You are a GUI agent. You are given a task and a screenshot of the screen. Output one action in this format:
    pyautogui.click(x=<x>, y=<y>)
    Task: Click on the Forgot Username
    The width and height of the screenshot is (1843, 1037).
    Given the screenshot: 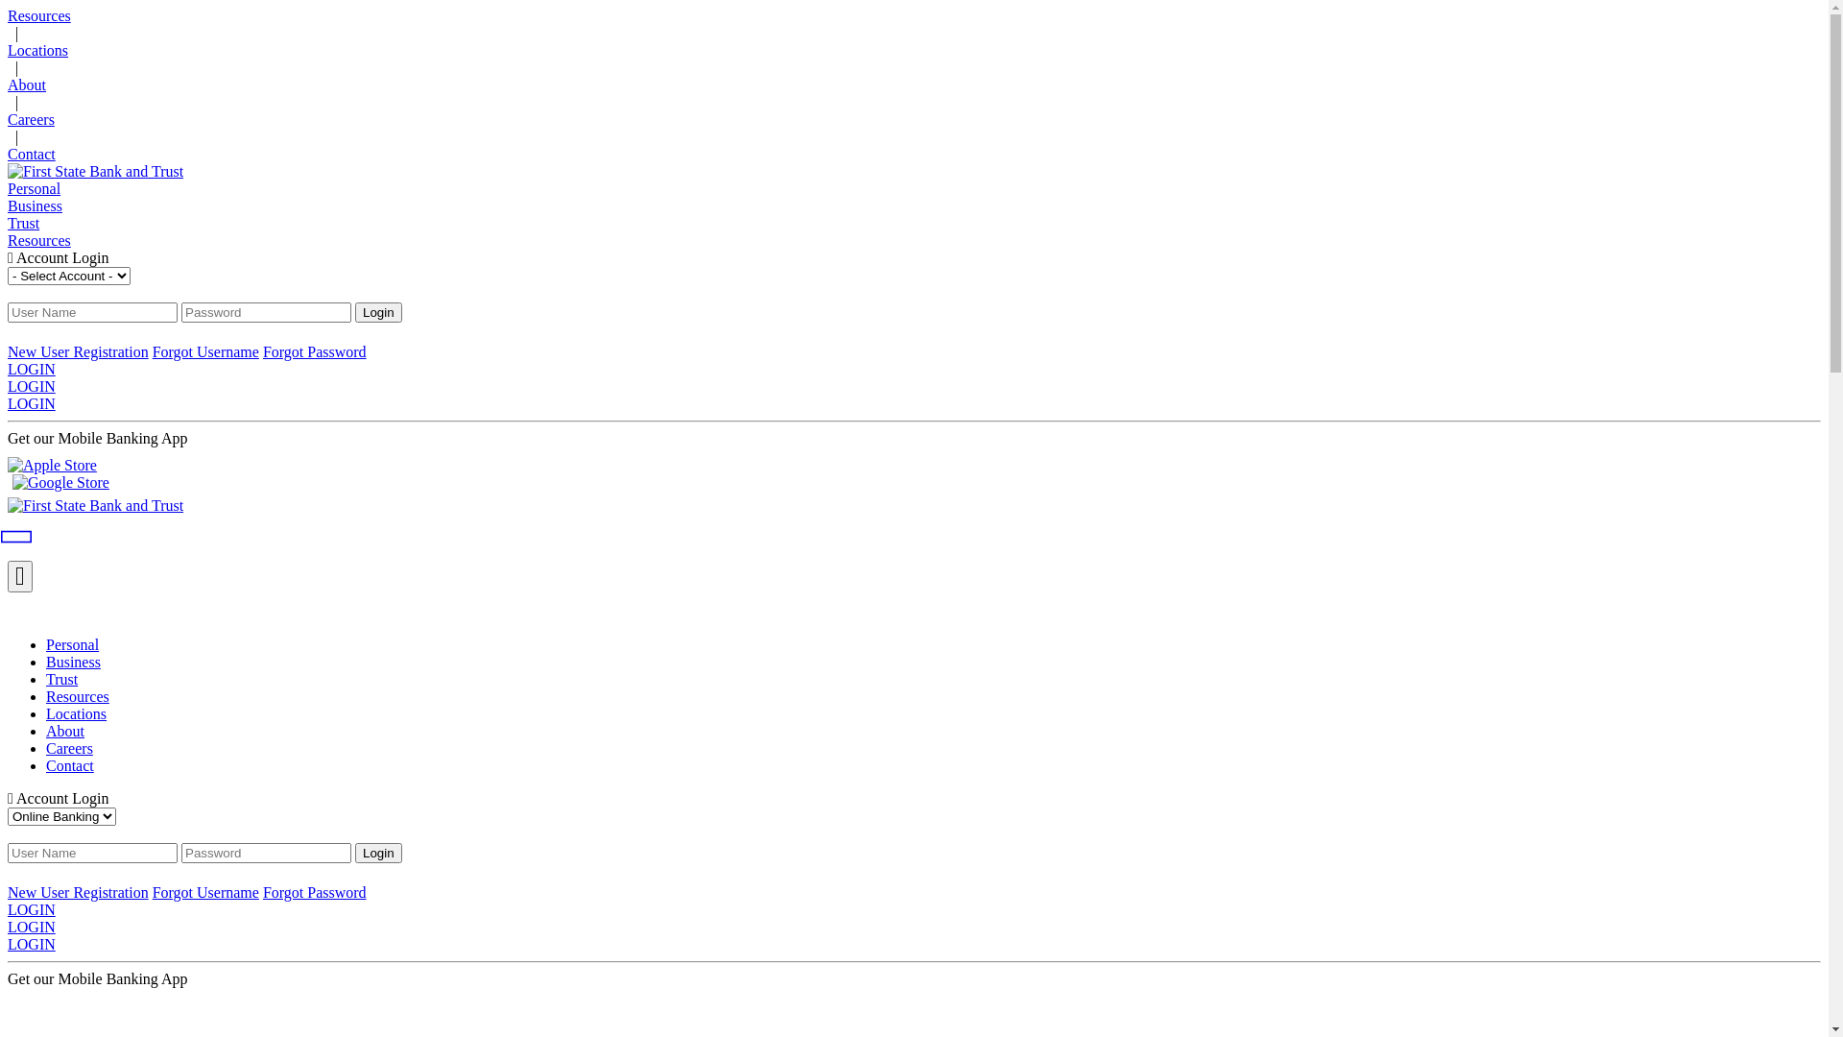 What is the action you would take?
    pyautogui.click(x=205, y=893)
    